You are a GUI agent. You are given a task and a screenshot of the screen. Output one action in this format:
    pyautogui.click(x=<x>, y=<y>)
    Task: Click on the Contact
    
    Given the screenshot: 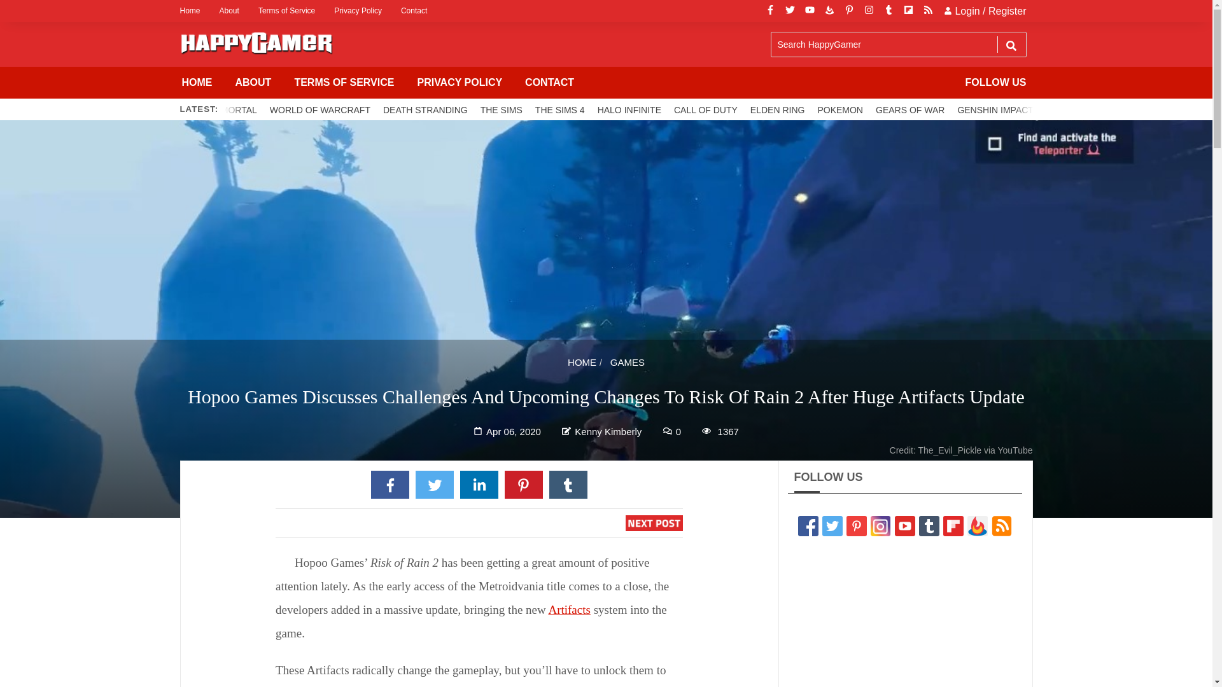 What is the action you would take?
    pyautogui.click(x=414, y=11)
    